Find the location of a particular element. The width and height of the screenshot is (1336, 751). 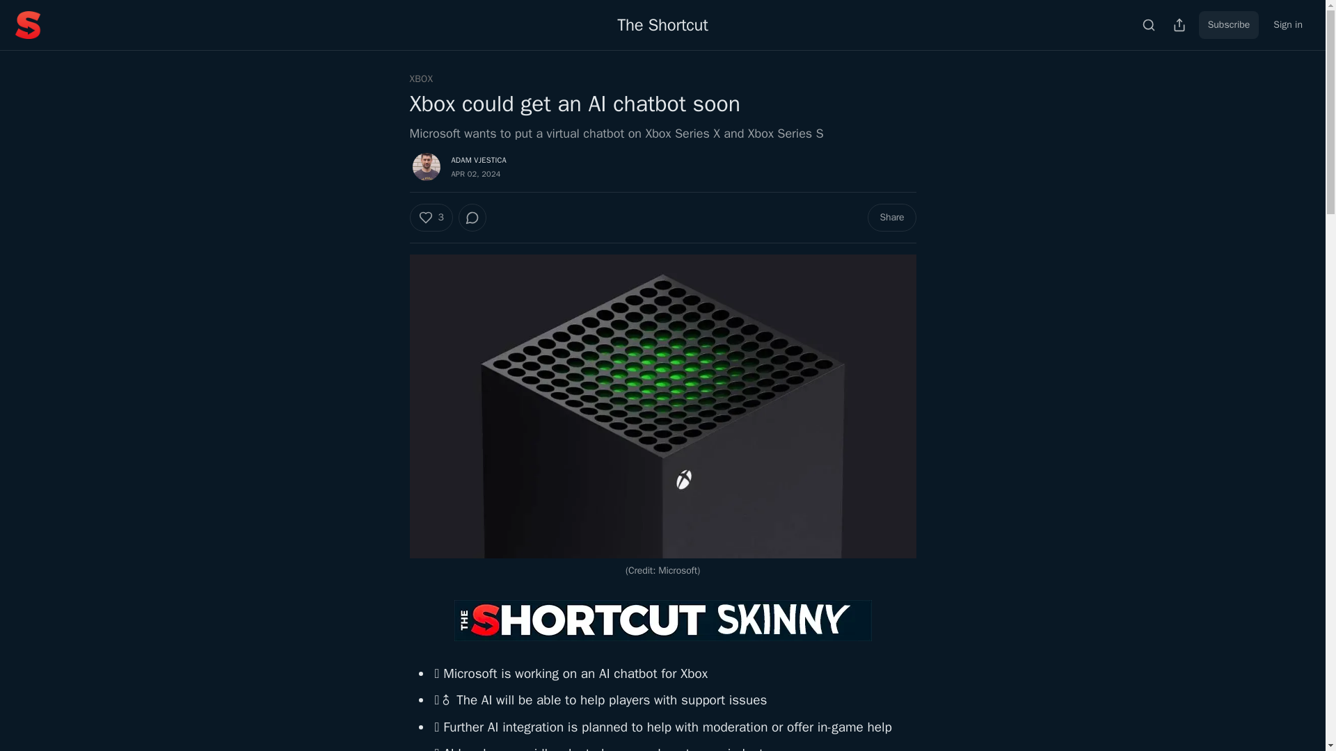

Sign in is located at coordinates (1287, 25).